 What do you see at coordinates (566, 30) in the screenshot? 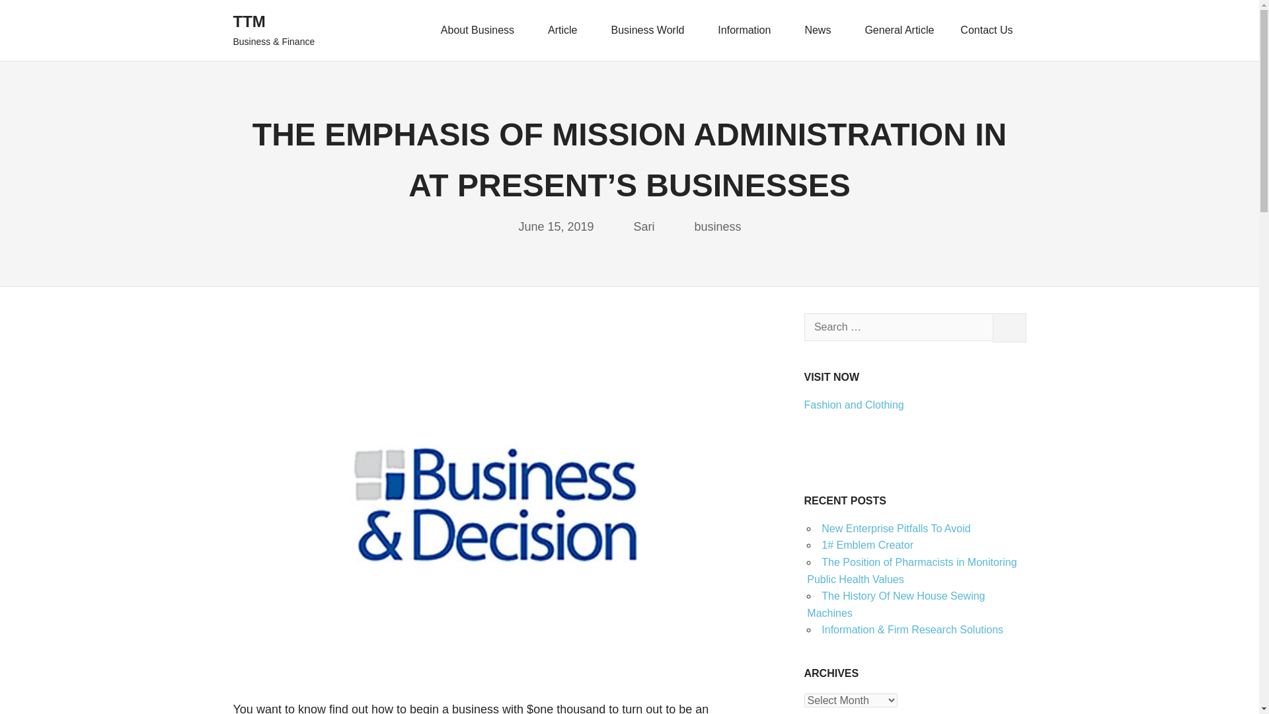
I see `Article` at bounding box center [566, 30].